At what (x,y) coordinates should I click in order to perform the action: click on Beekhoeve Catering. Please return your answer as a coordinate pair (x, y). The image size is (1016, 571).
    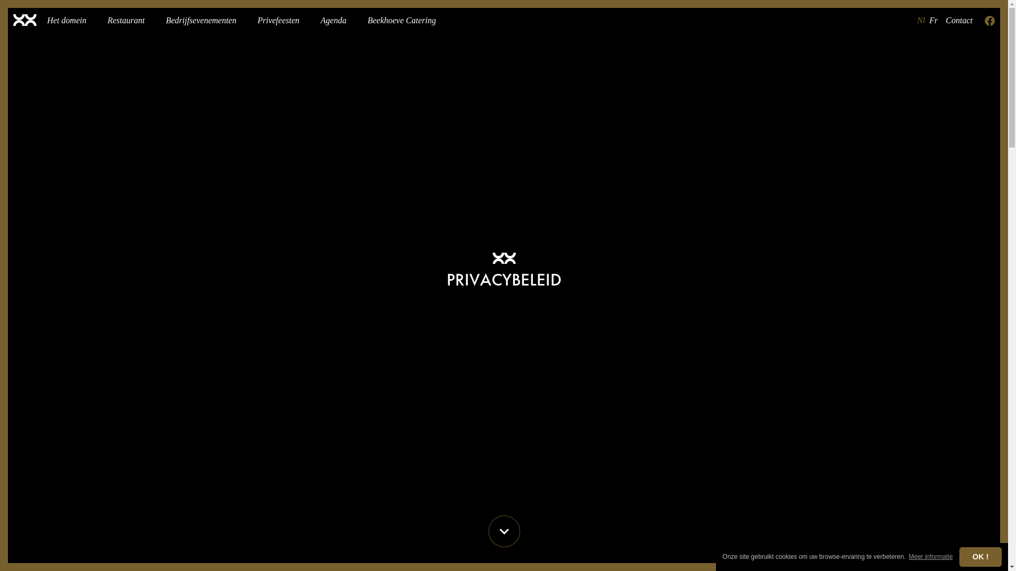
    Looking at the image, I should click on (402, 21).